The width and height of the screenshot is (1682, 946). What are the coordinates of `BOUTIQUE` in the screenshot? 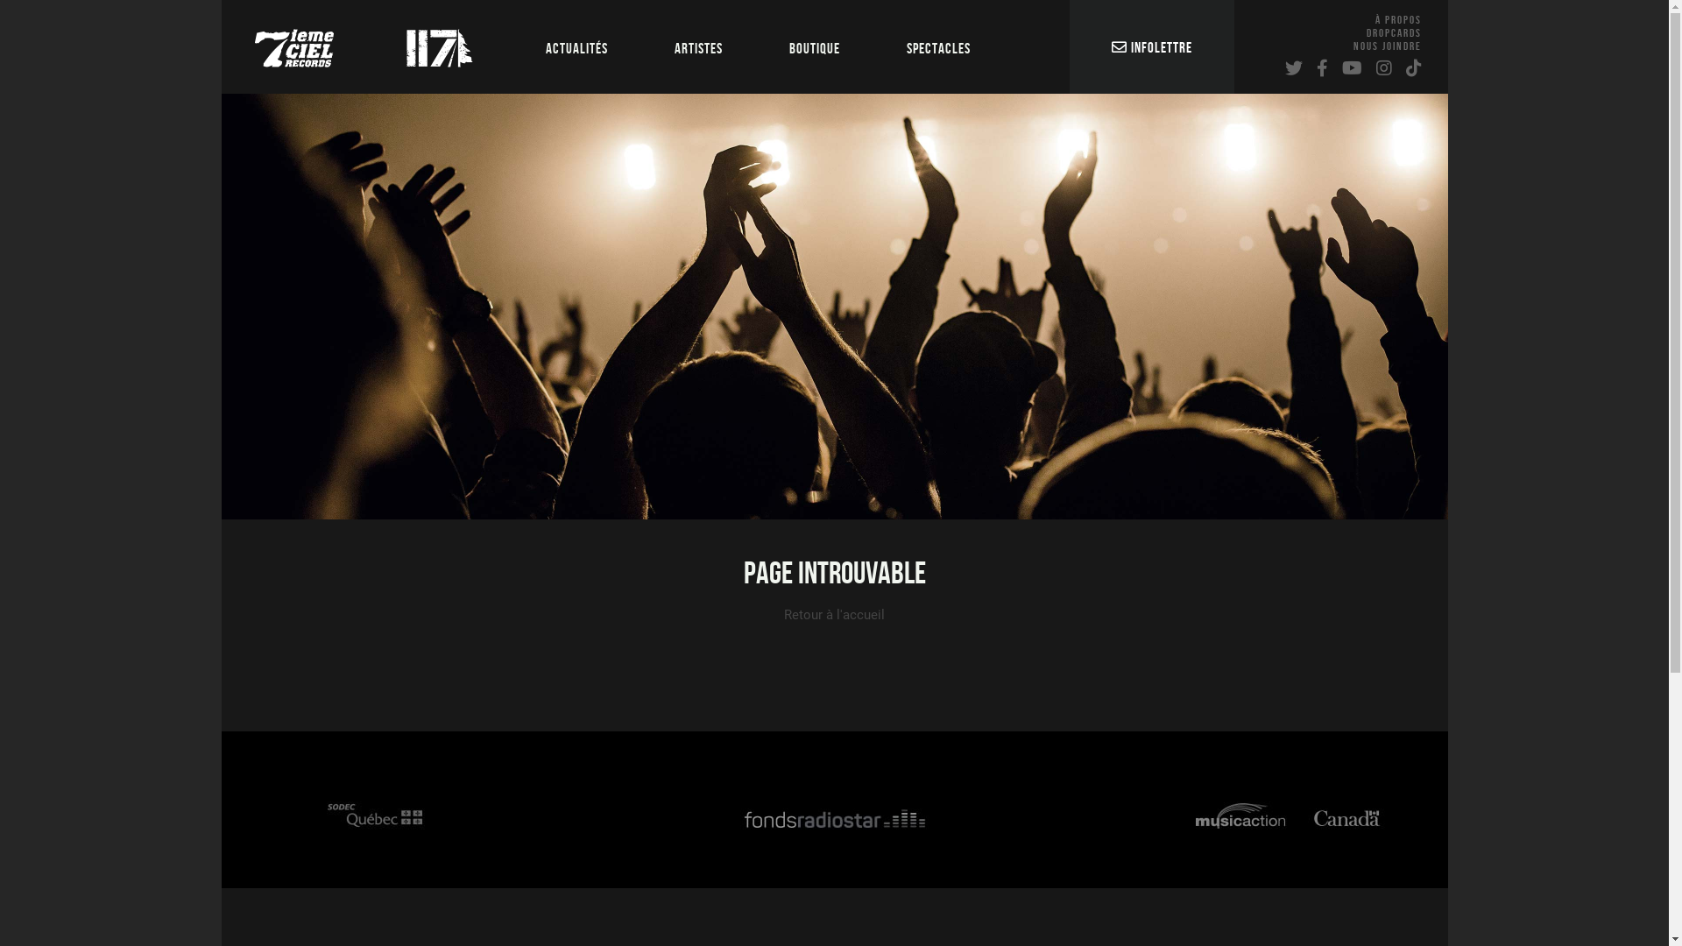 It's located at (814, 47).